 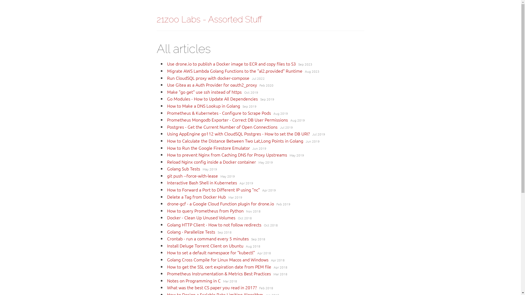 I want to click on Golang Sub Tests, so click(x=183, y=169).